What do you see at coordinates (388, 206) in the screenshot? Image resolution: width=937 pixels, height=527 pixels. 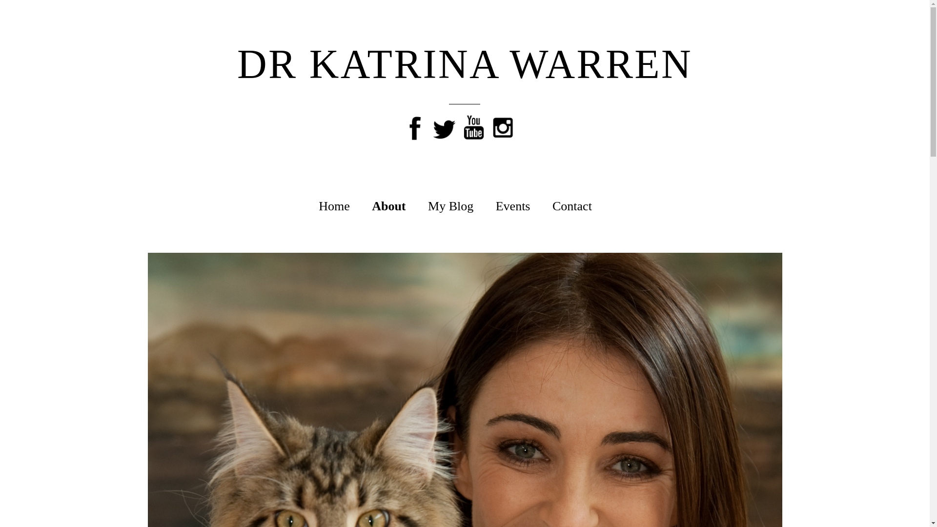 I see `About` at bounding box center [388, 206].